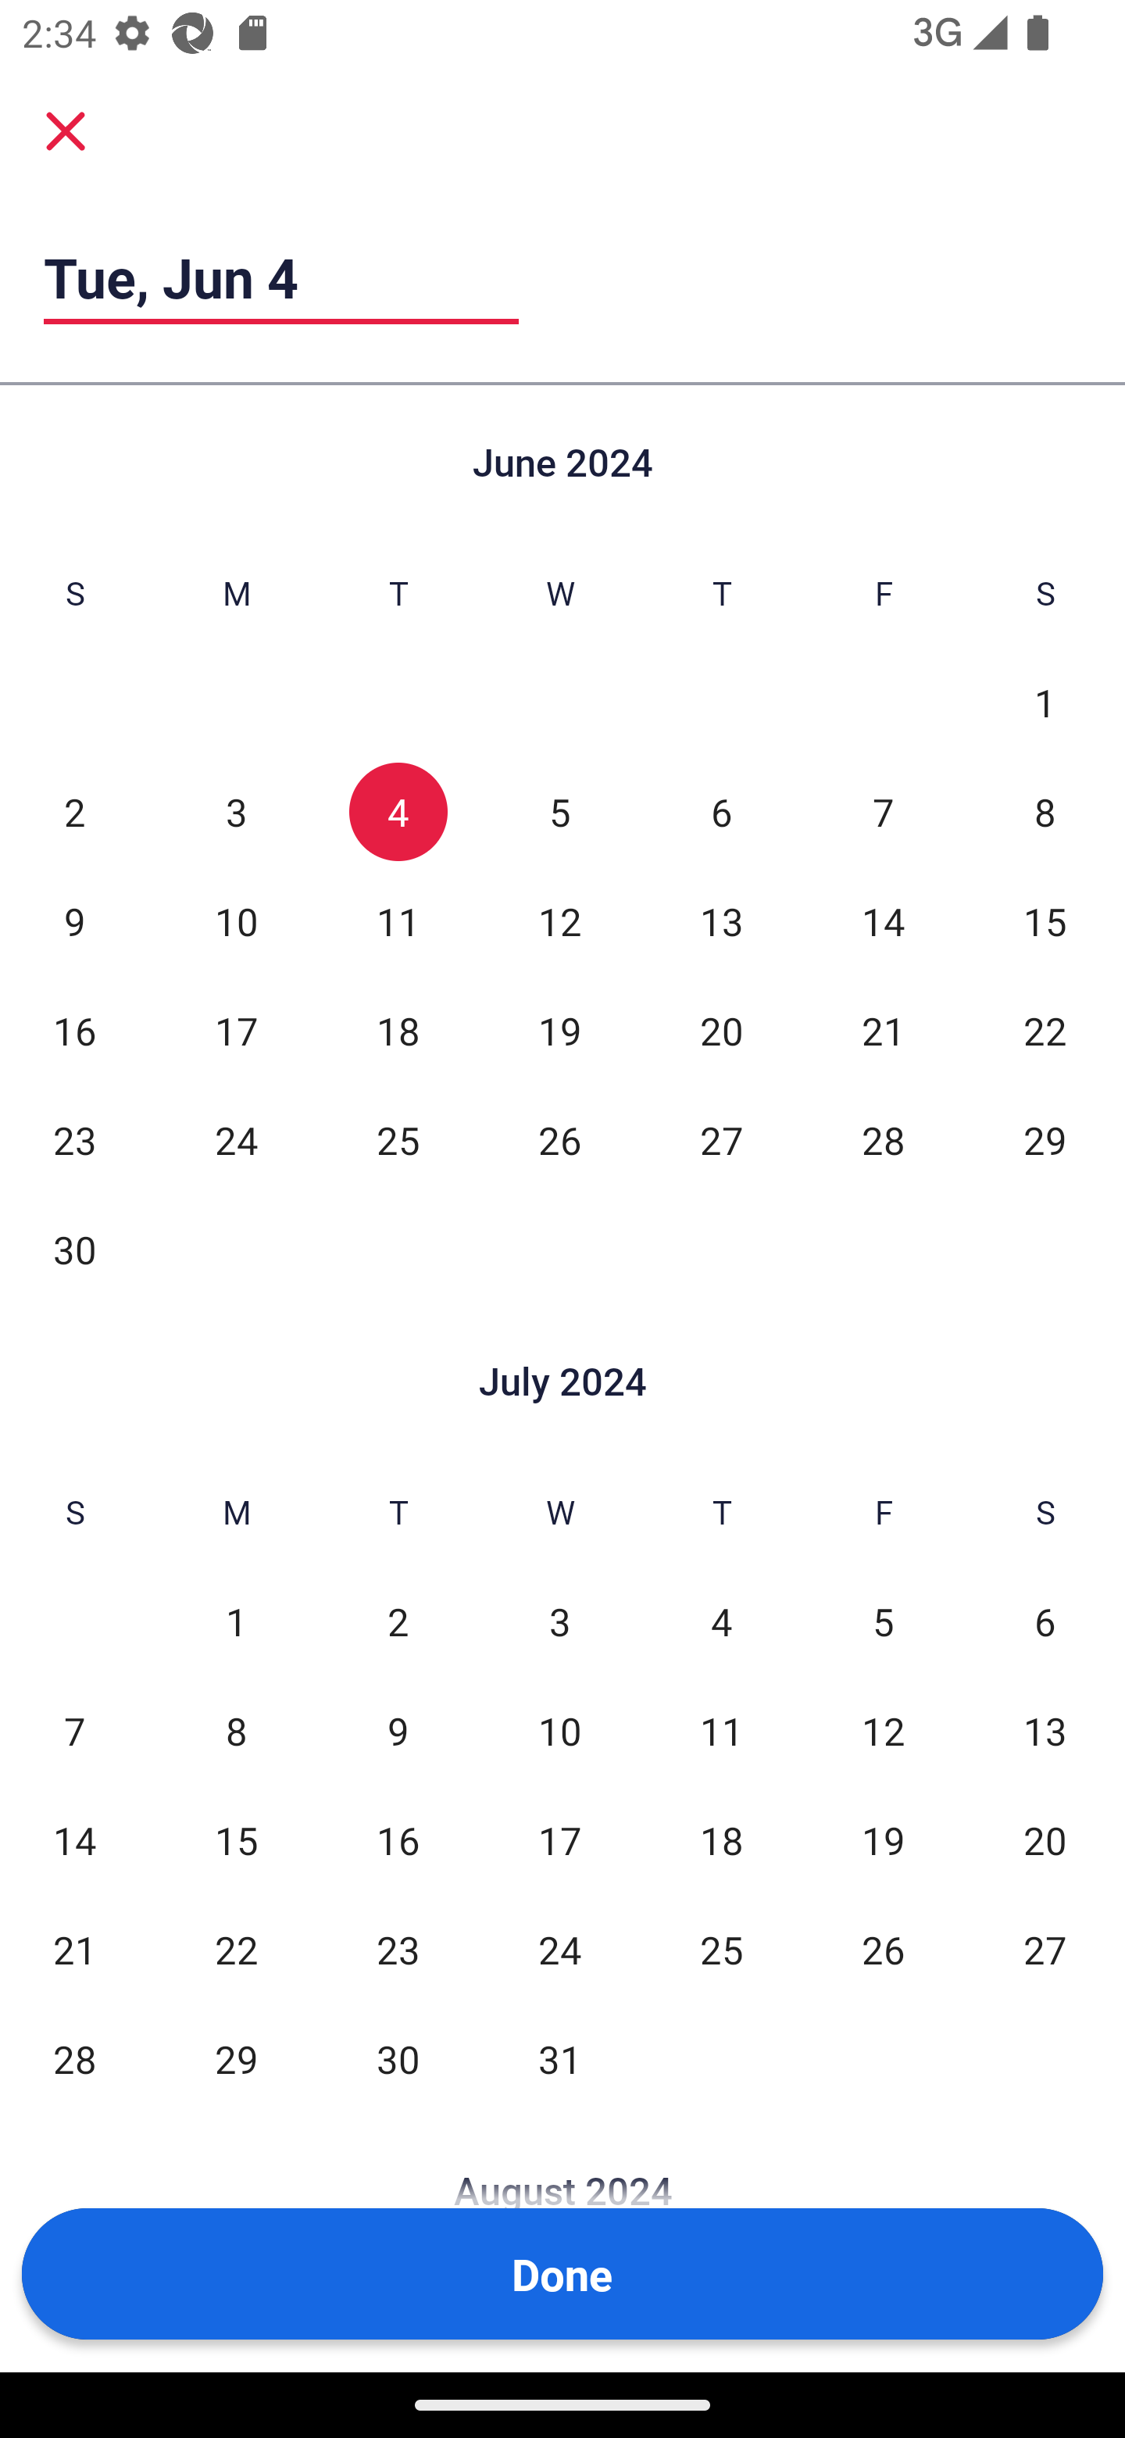 The height and width of the screenshot is (2438, 1125). What do you see at coordinates (559, 921) in the screenshot?
I see `12 Wed, Jun 12, Not Selected` at bounding box center [559, 921].